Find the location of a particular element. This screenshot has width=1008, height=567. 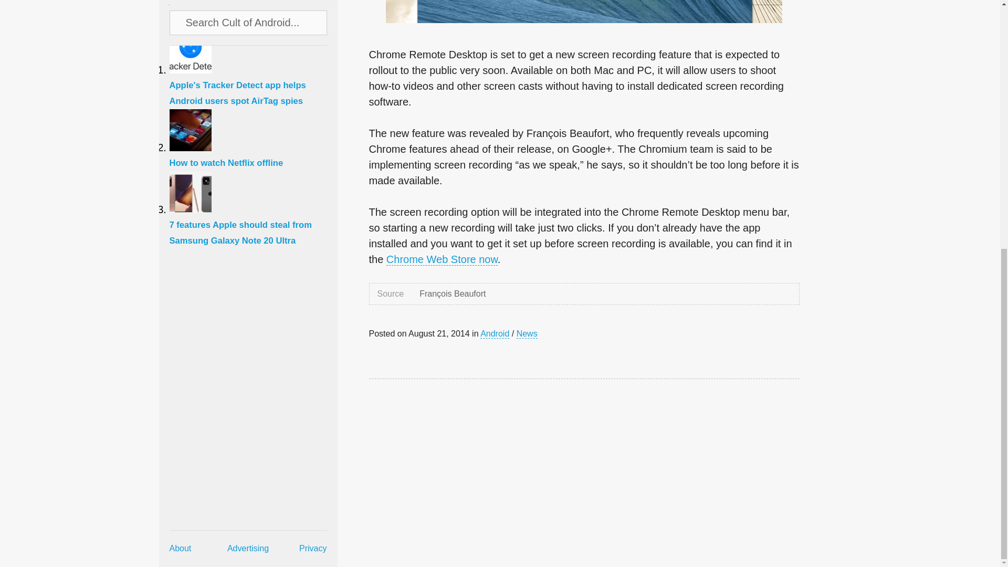

Android is located at coordinates (495, 334).